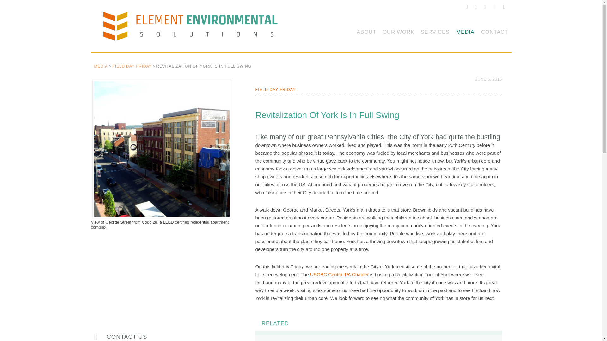  What do you see at coordinates (340, 274) in the screenshot?
I see `USGBC Central PA Chapter` at bounding box center [340, 274].